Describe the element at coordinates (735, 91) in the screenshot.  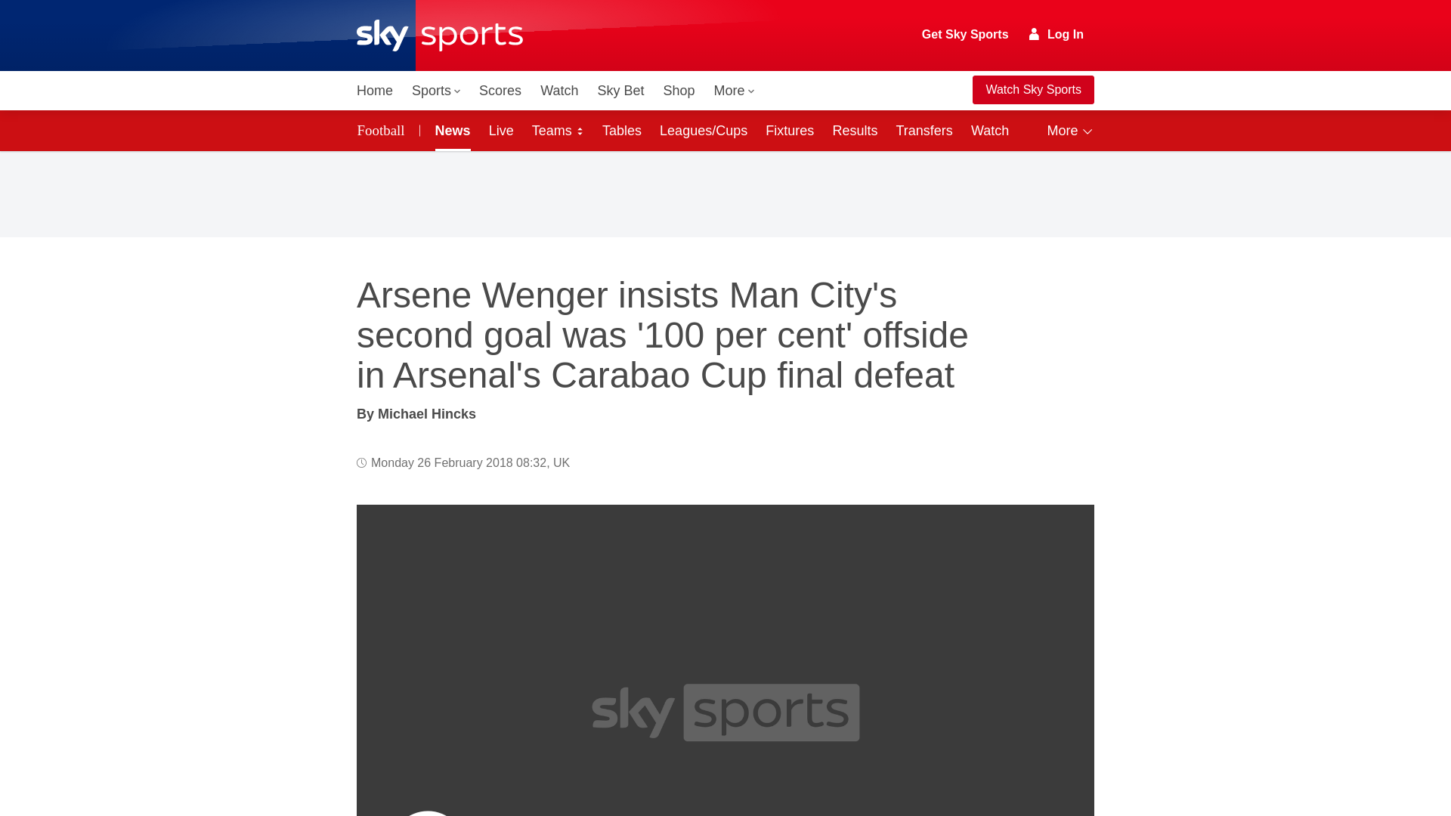
I see `More` at that location.